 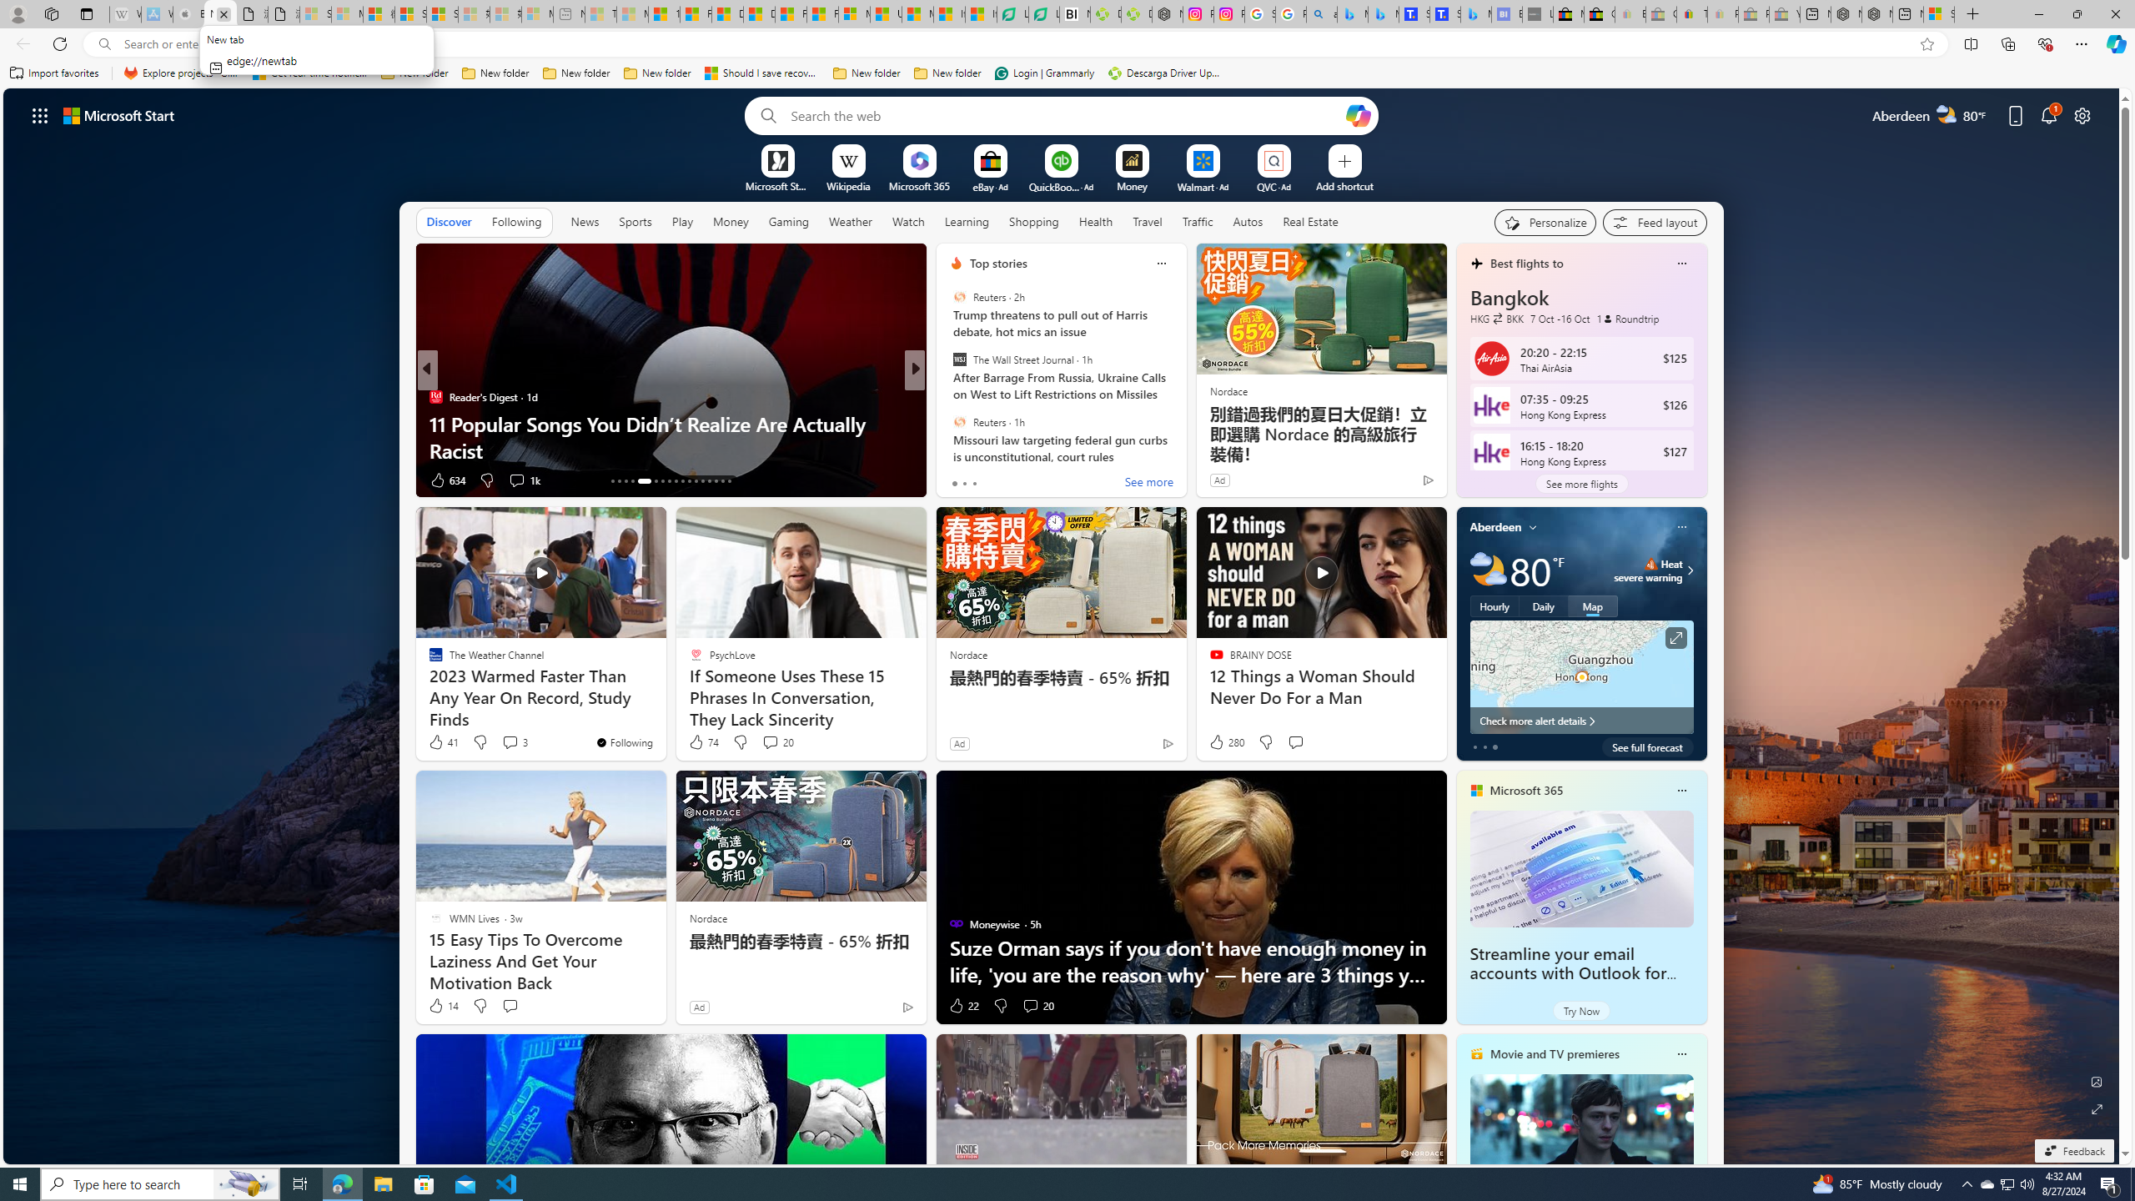 What do you see at coordinates (1166, 14) in the screenshot?
I see `Nordace - Nordace Edin Collection` at bounding box center [1166, 14].